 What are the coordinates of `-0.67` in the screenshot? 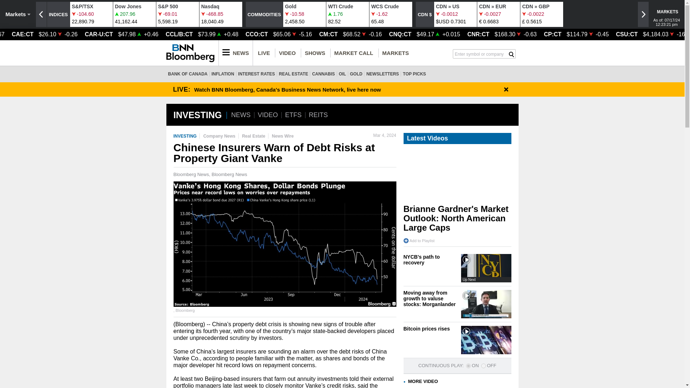 It's located at (511, 54).